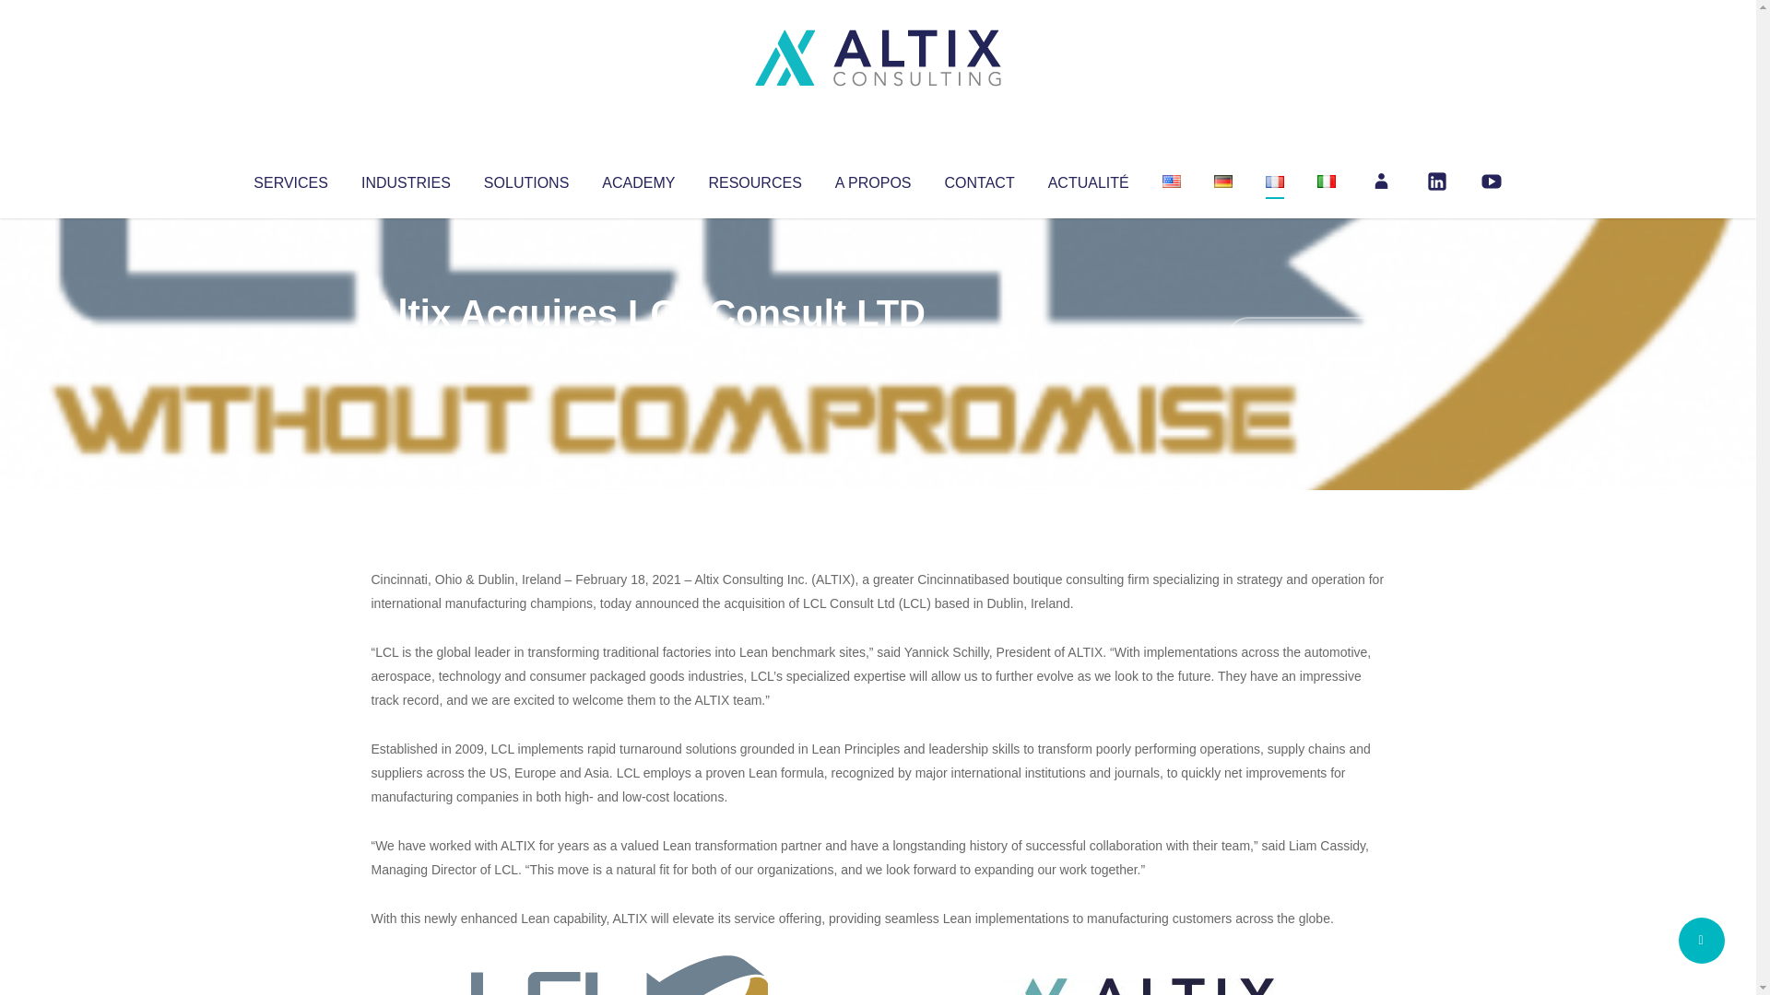  What do you see at coordinates (873, 179) in the screenshot?
I see `A PROPOS` at bounding box center [873, 179].